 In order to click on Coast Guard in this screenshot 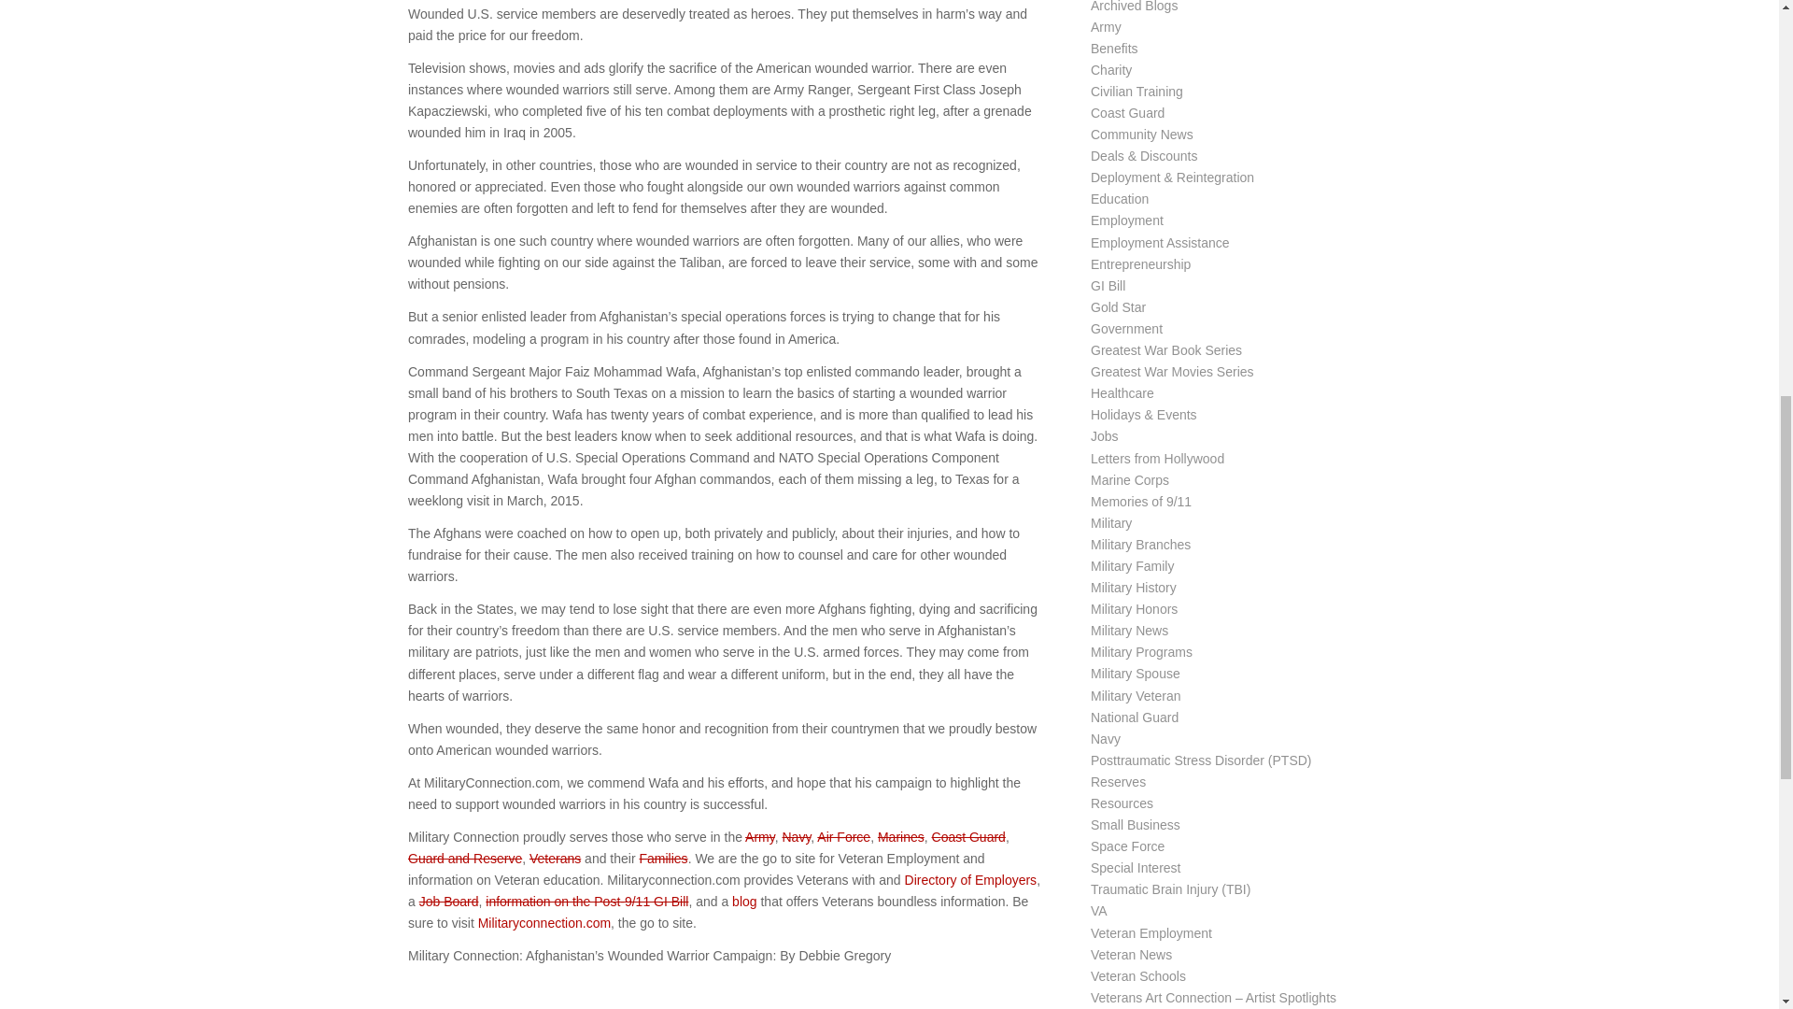, I will do `click(969, 836)`.